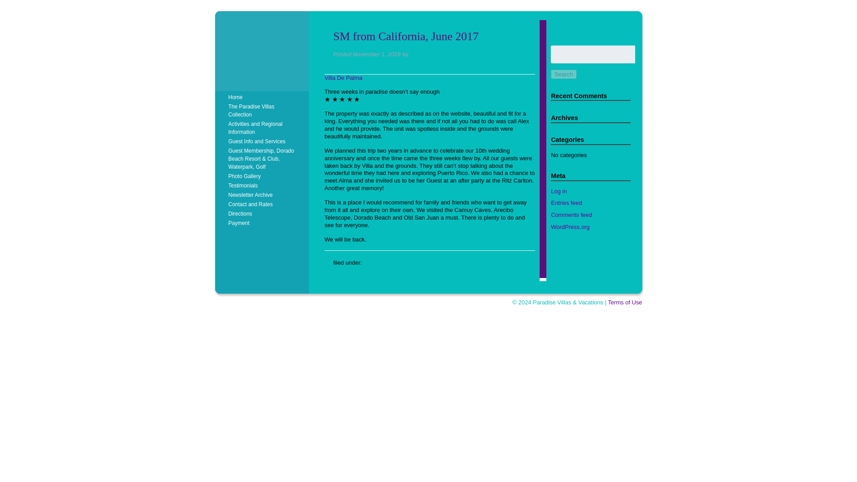 Image resolution: width=857 pixels, height=482 pixels. What do you see at coordinates (559, 191) in the screenshot?
I see `Log in` at bounding box center [559, 191].